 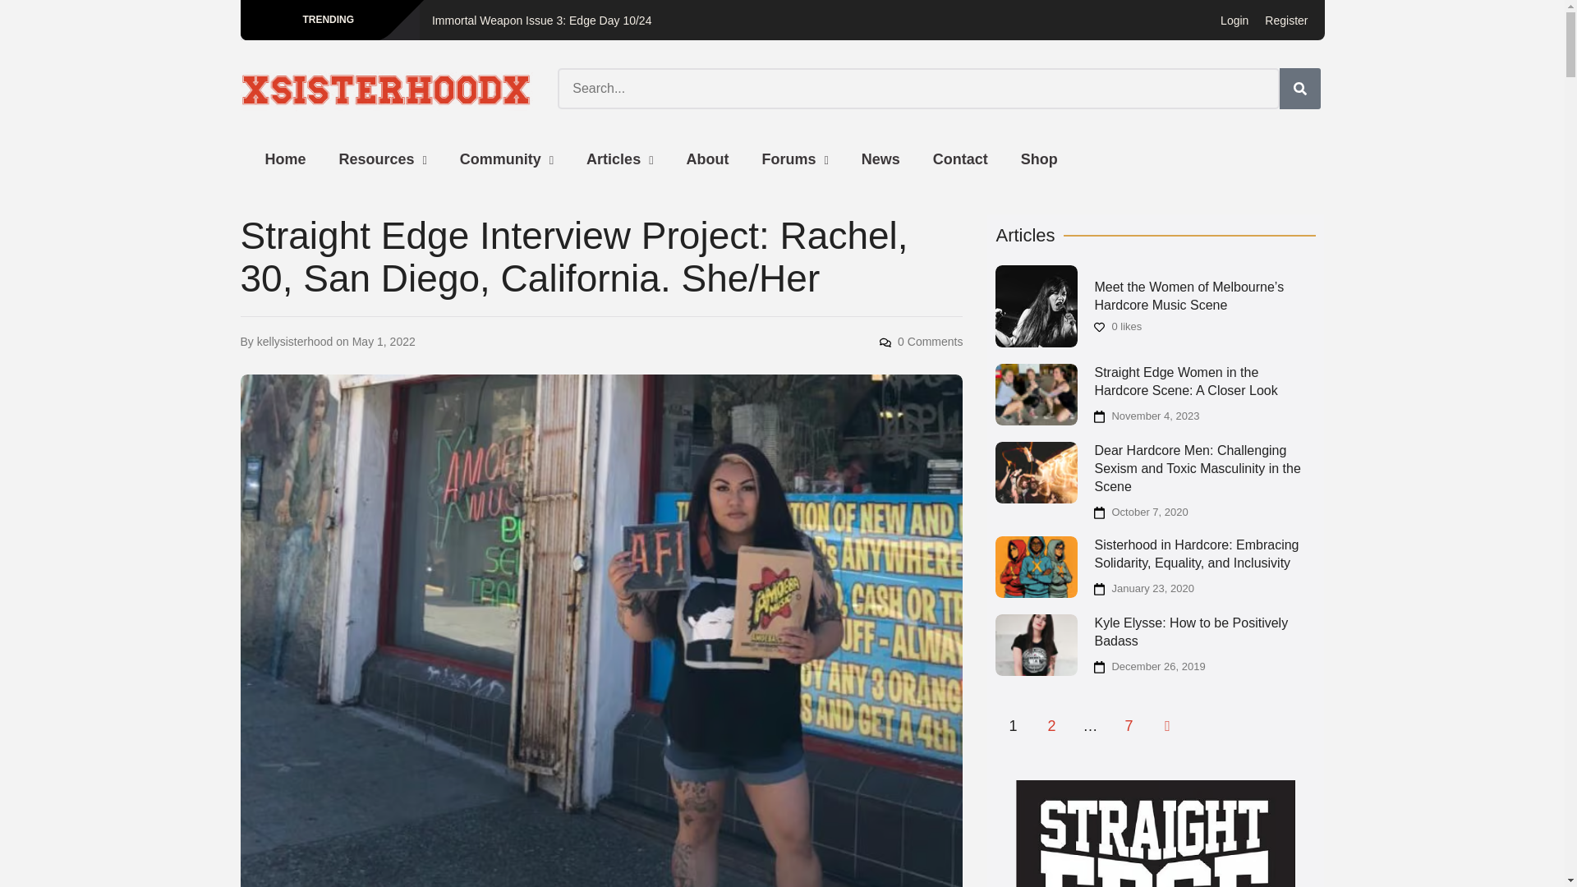 I want to click on Resources, so click(x=383, y=159).